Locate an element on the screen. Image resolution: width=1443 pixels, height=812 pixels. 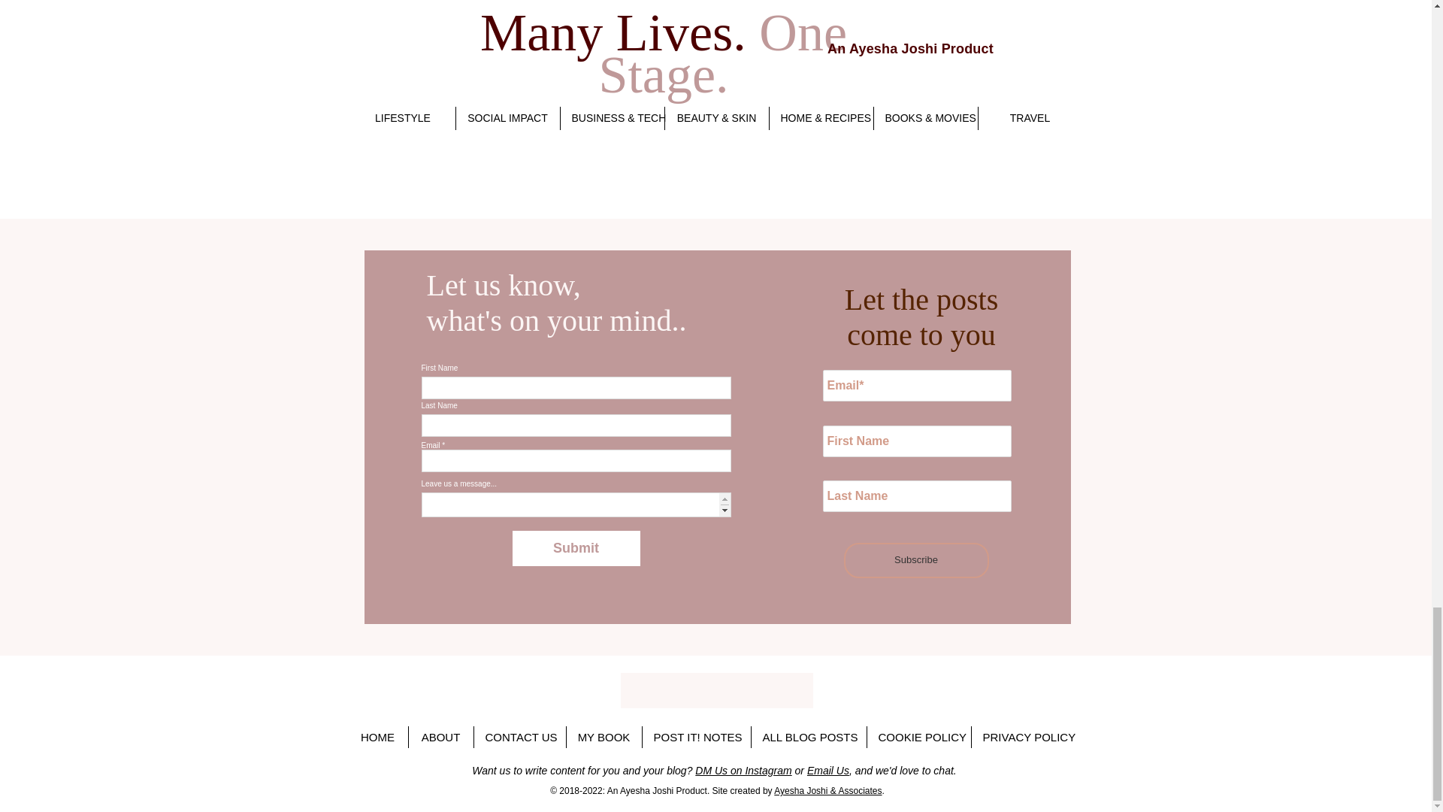
DM Us on Instagram is located at coordinates (743, 770).